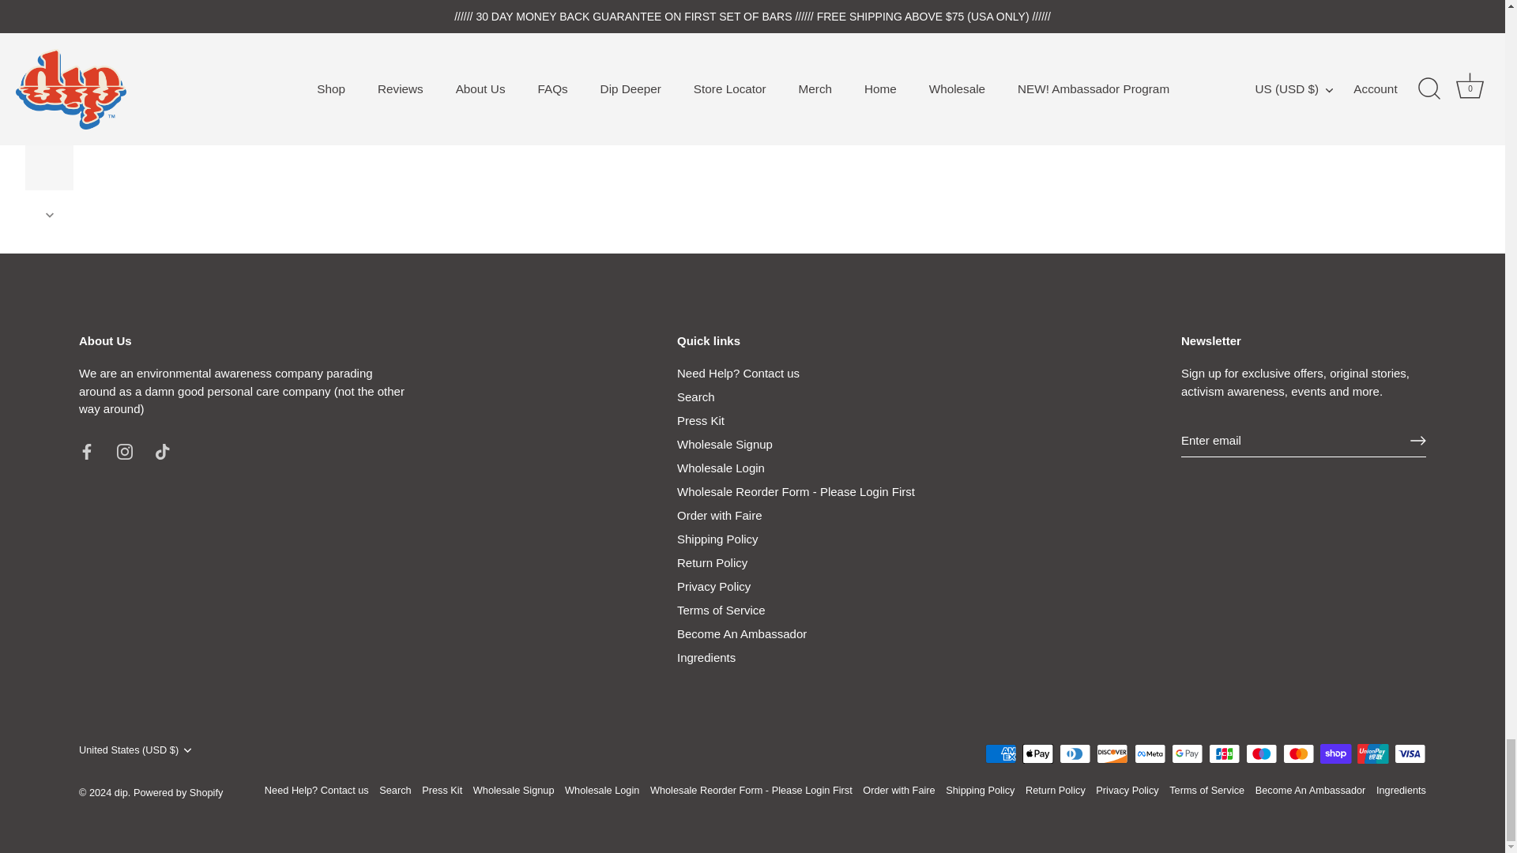  Describe the element at coordinates (1112, 753) in the screenshot. I see `Discover` at that location.